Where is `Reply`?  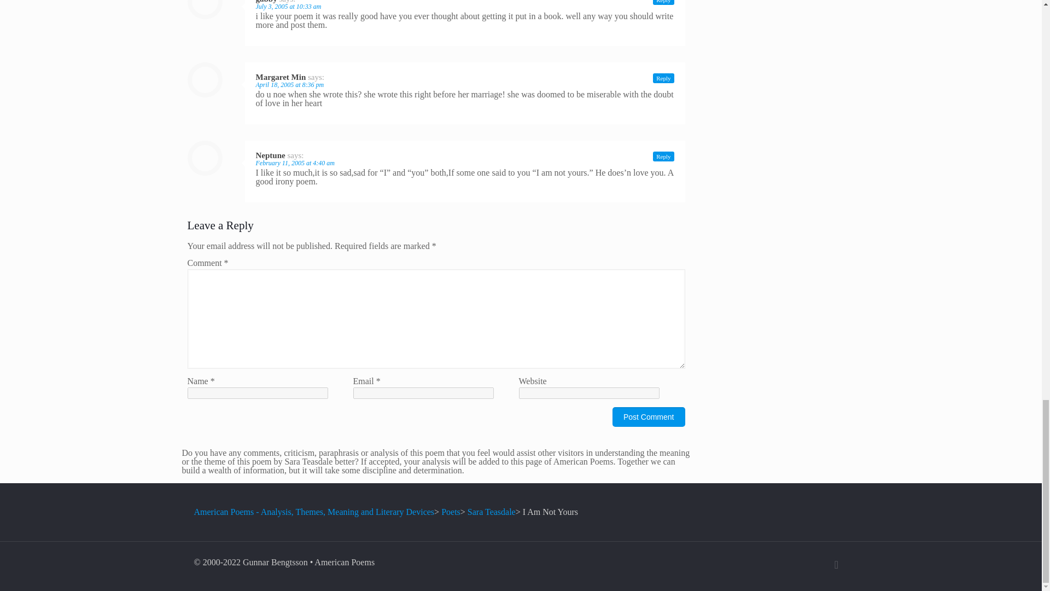
Reply is located at coordinates (663, 78).